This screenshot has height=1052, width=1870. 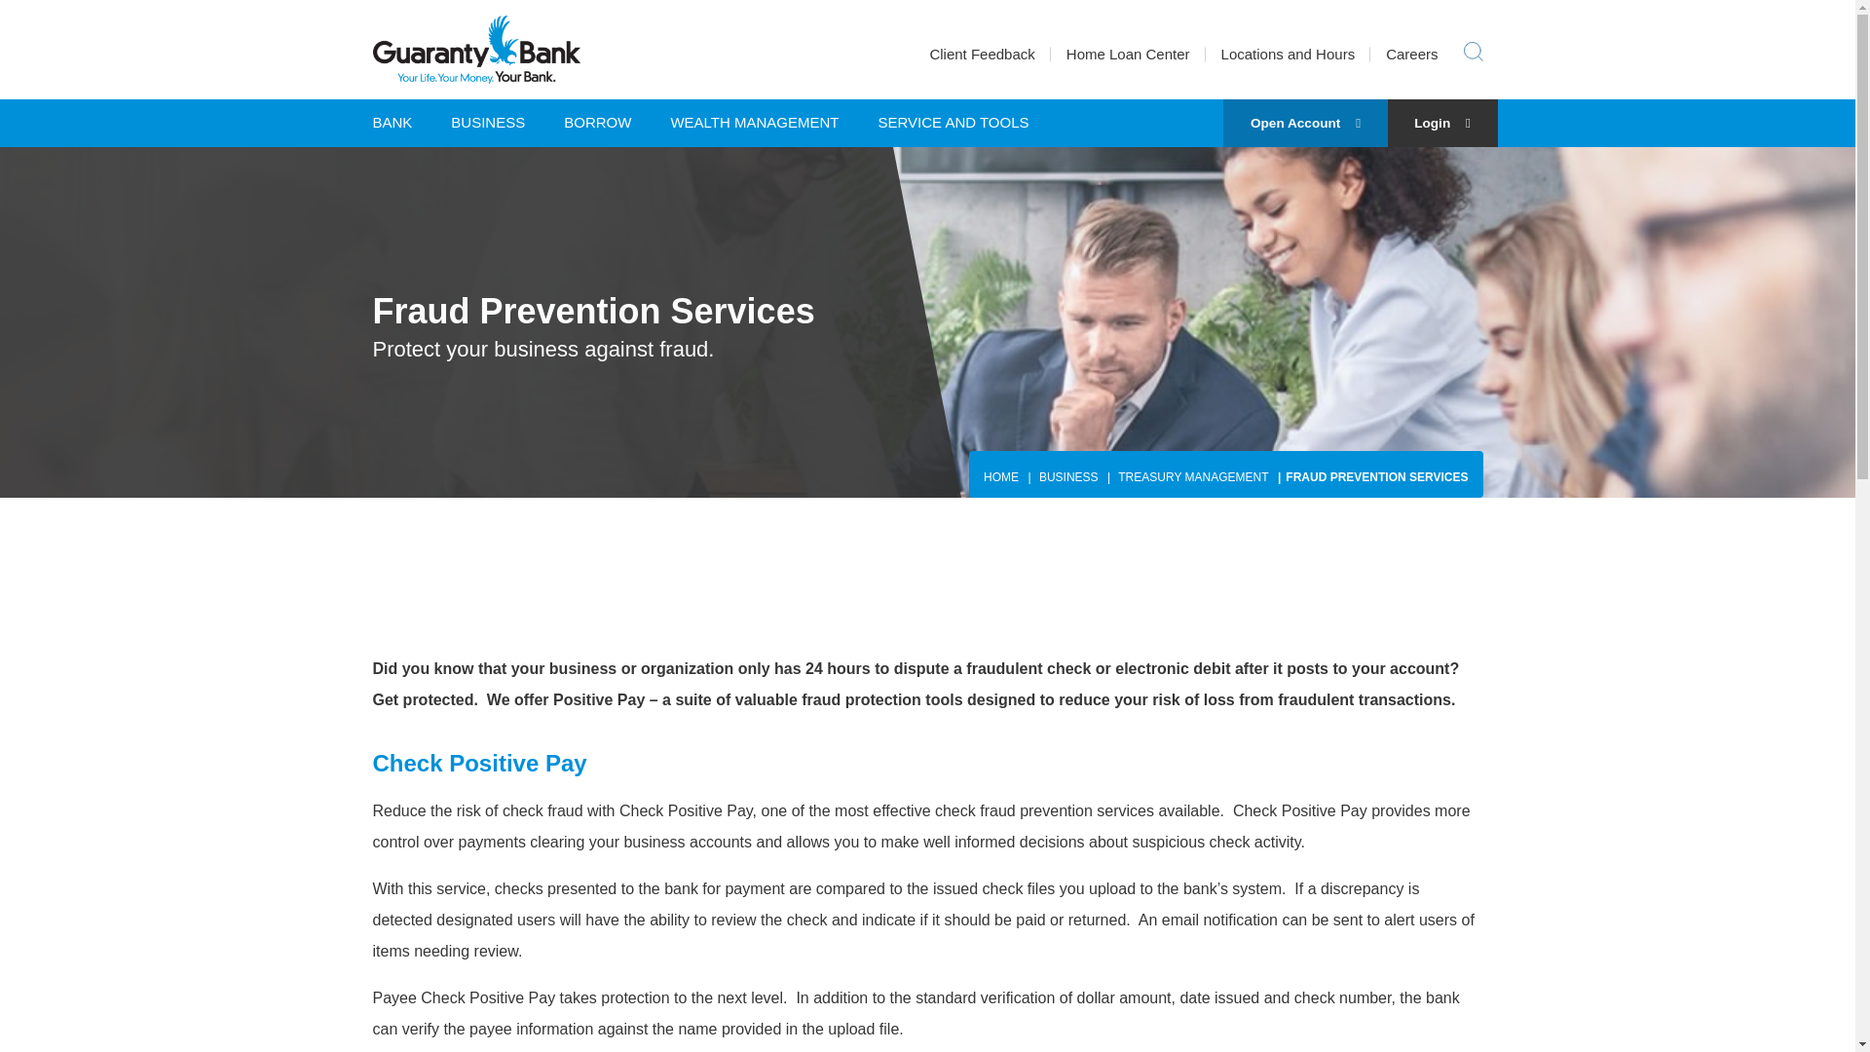 I want to click on Home Loan Center, so click(x=1128, y=54).